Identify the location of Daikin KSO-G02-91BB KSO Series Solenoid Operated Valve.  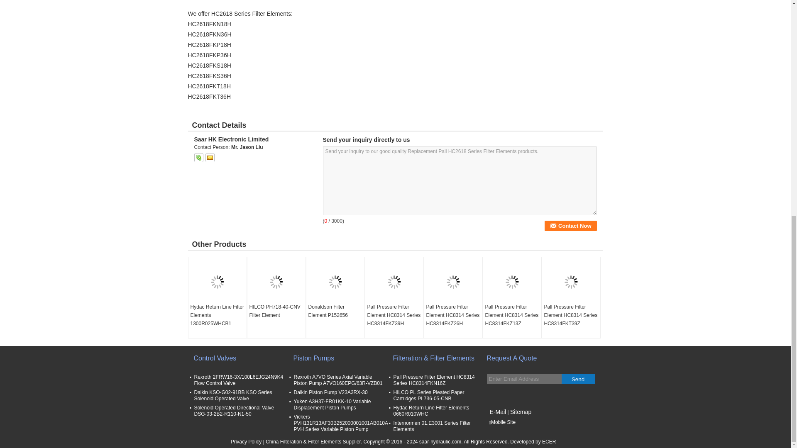
(233, 395).